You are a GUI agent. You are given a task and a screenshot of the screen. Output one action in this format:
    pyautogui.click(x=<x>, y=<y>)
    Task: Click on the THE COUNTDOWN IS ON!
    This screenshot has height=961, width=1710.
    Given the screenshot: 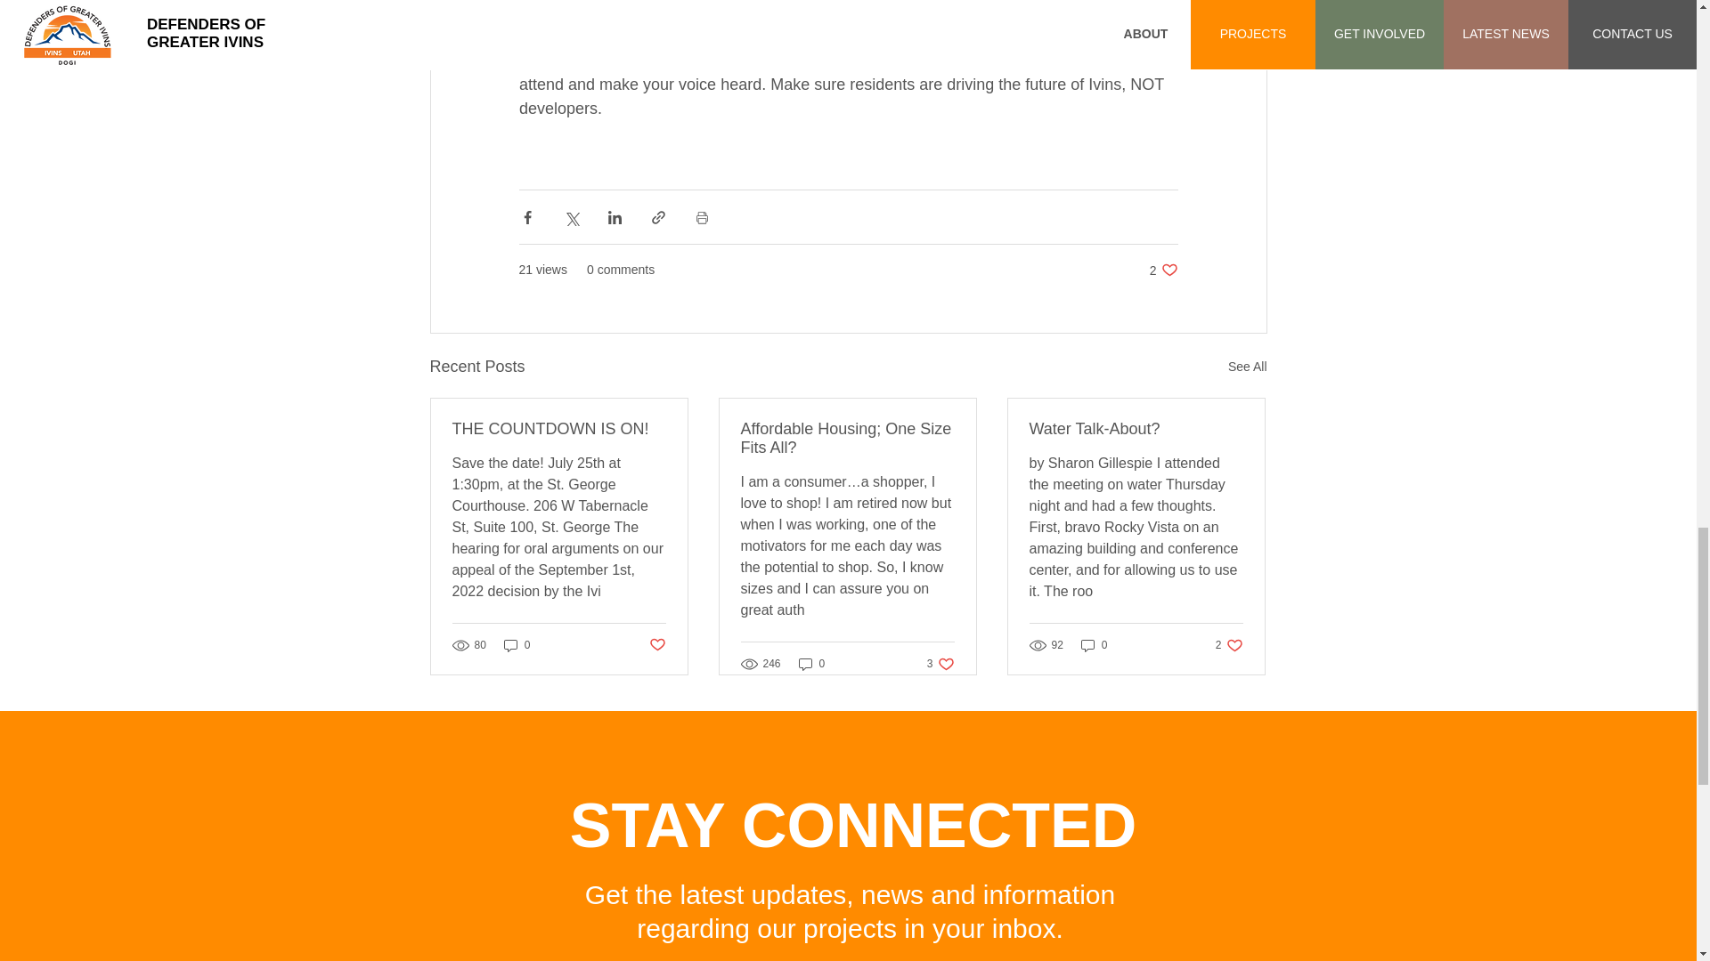 What is the action you would take?
    pyautogui.click(x=655, y=644)
    